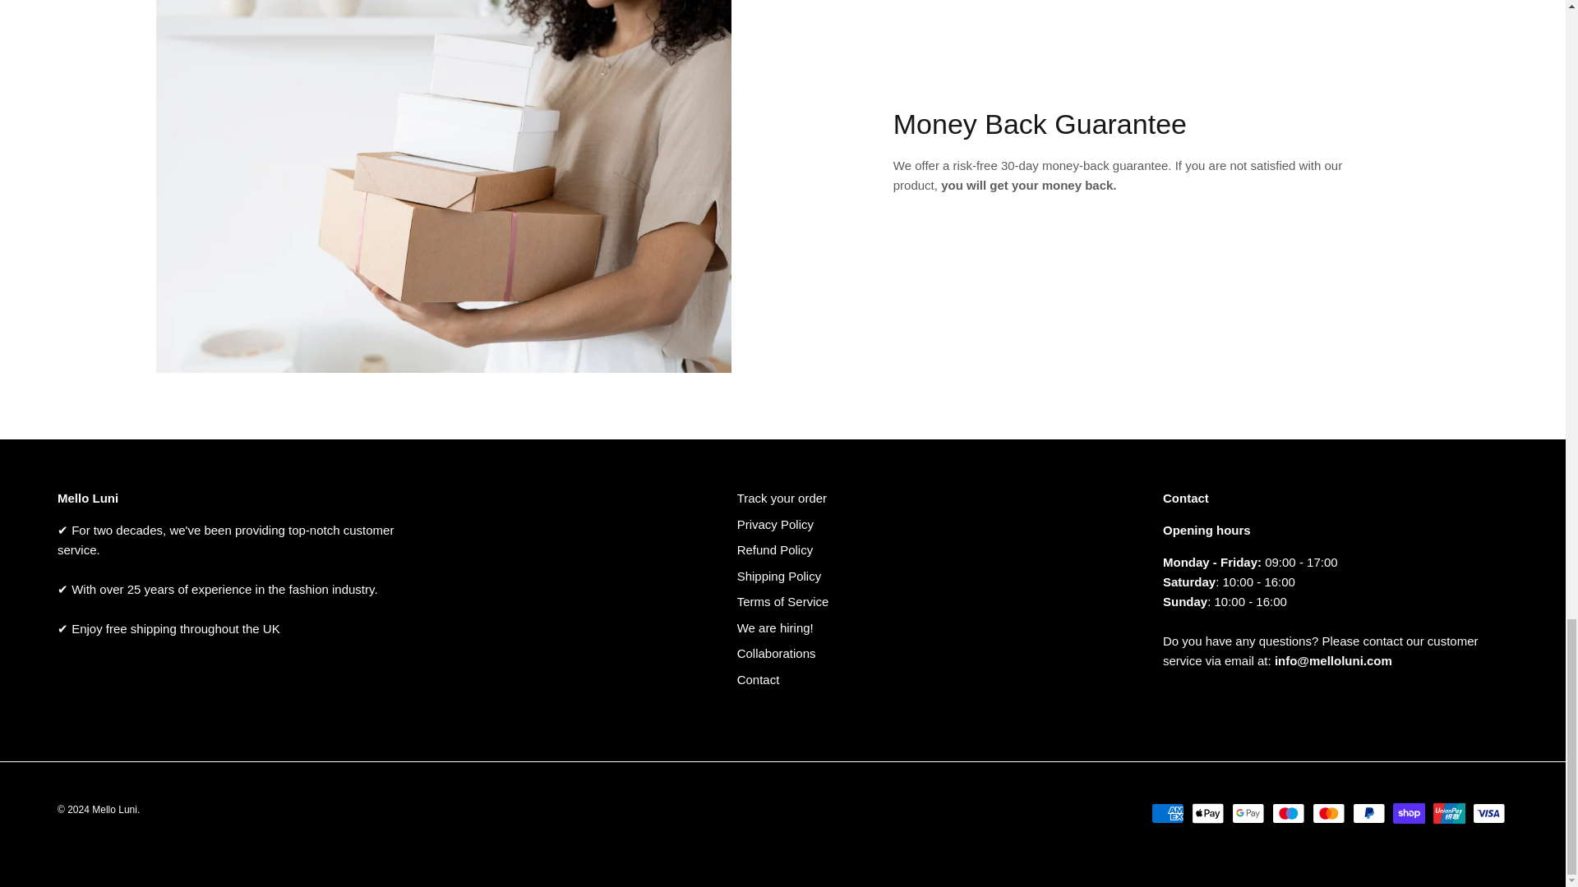  Describe the element at coordinates (1449, 813) in the screenshot. I see `Union Pay` at that location.